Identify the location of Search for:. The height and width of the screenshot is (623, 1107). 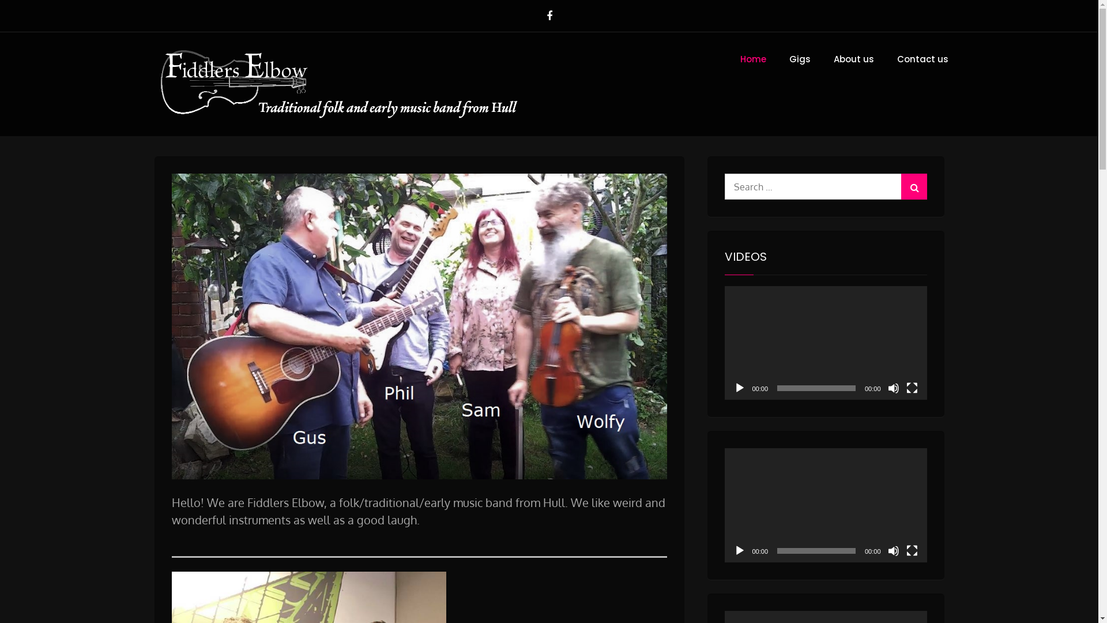
(826, 187).